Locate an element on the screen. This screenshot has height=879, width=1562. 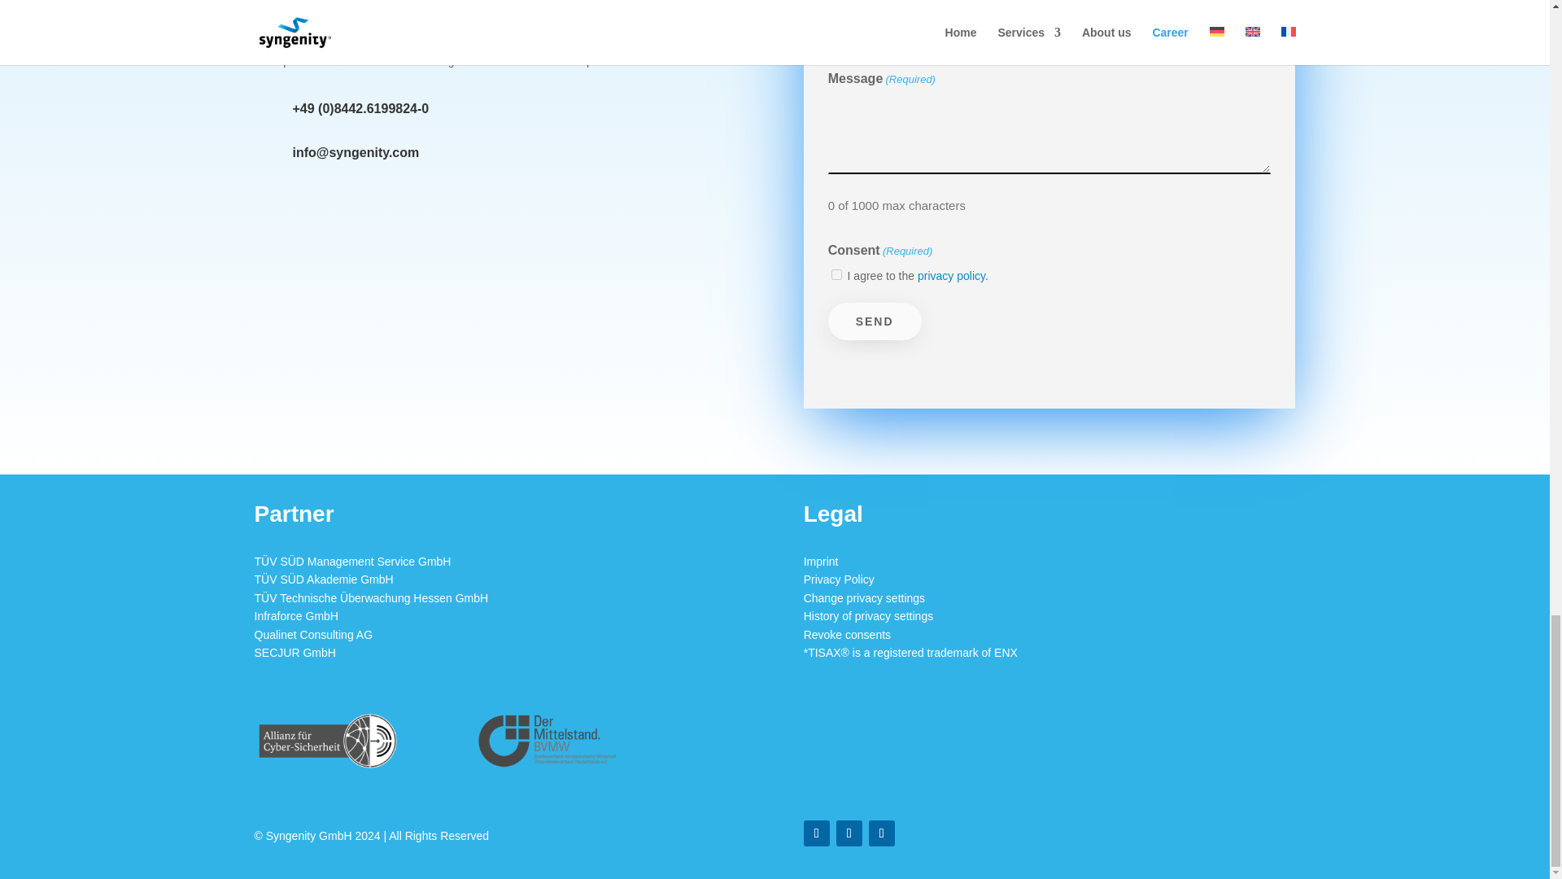
Follow on XING is located at coordinates (849, 833).